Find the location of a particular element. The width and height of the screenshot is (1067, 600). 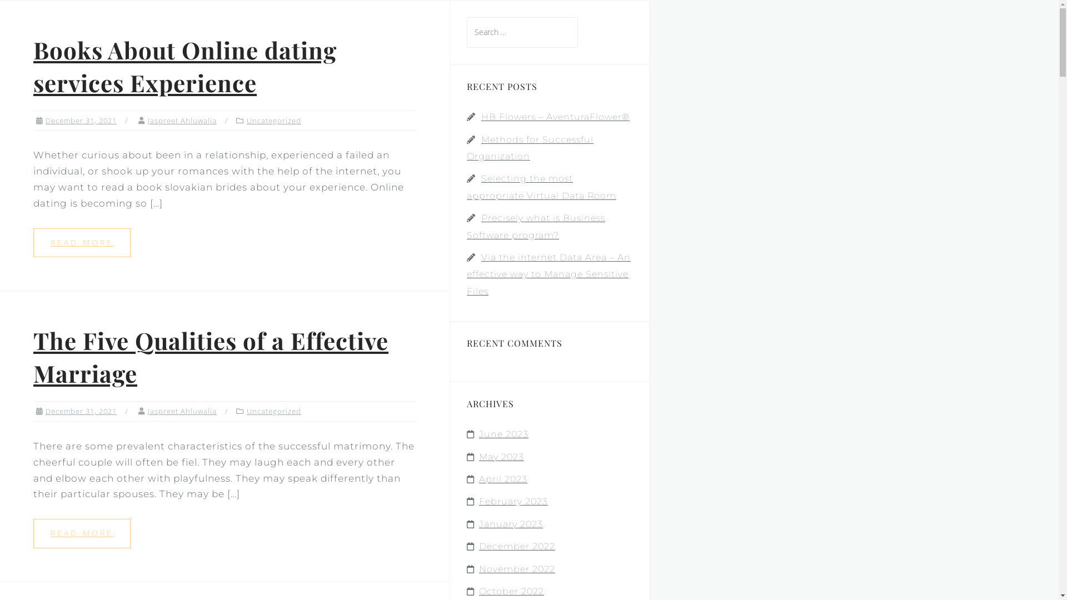

December 2022 is located at coordinates (517, 547).